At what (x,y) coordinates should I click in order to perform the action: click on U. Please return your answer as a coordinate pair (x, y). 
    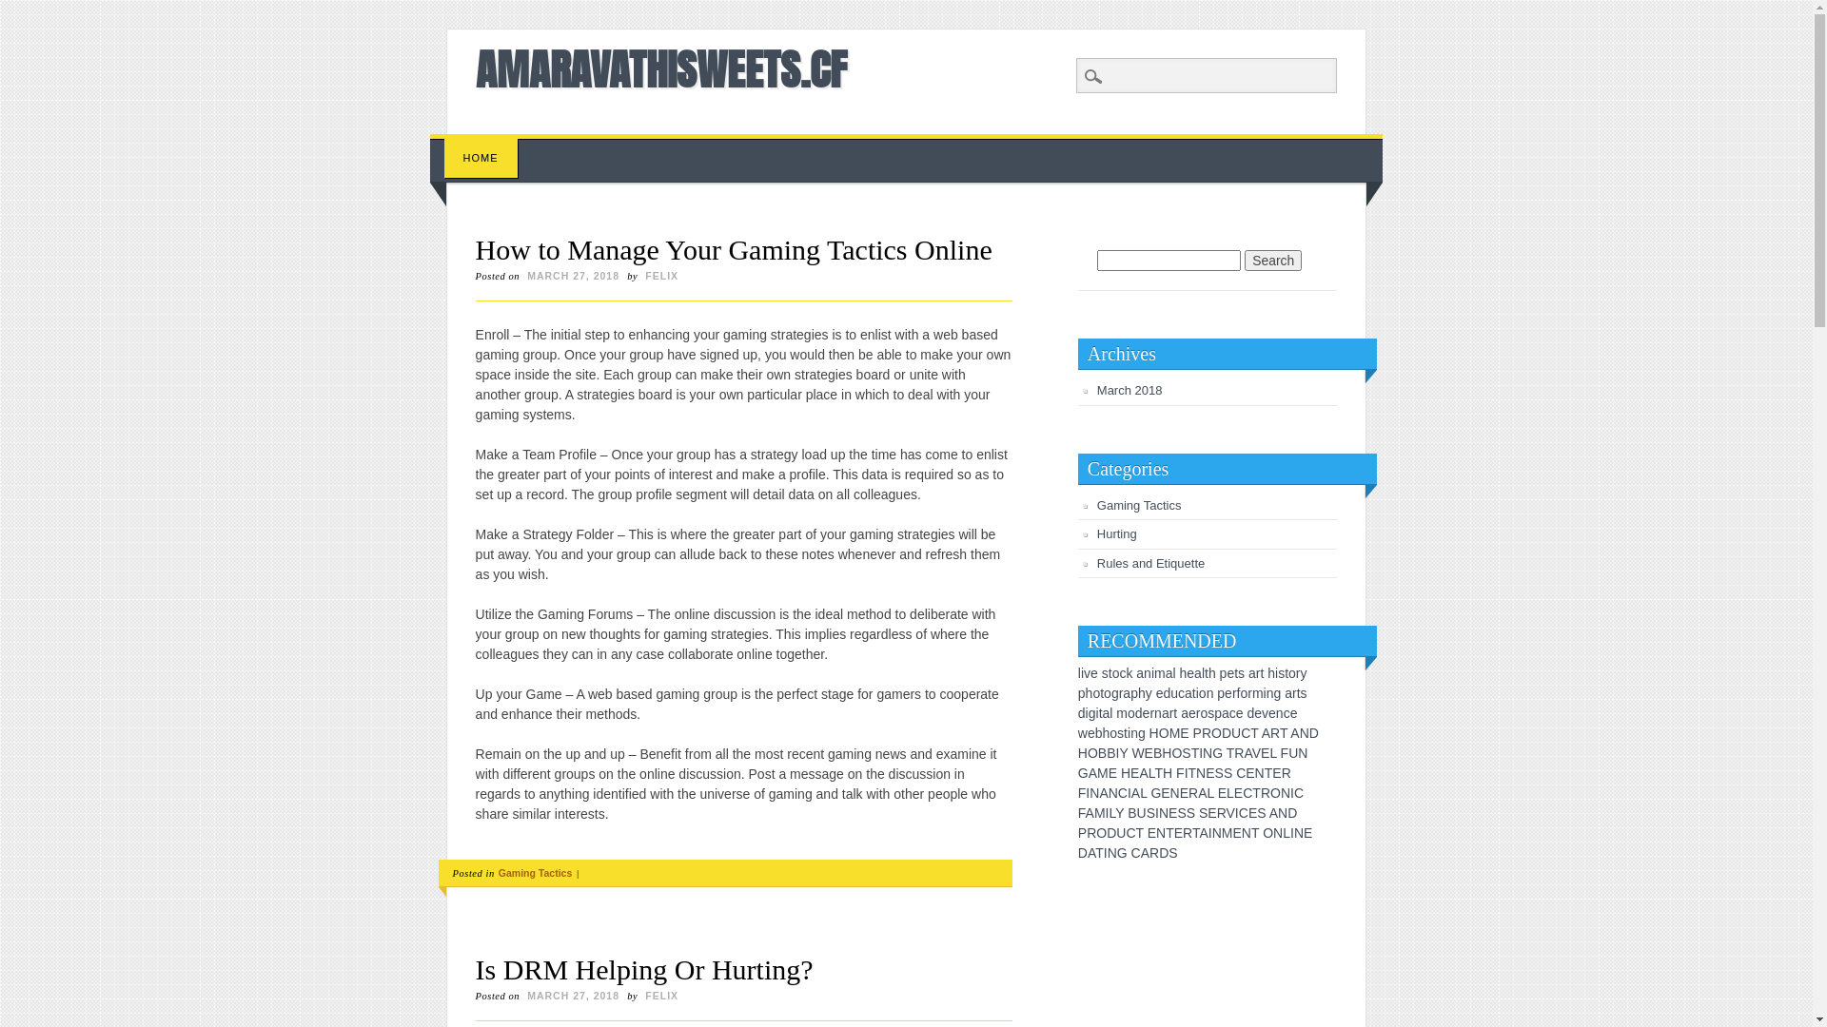
    Looking at the image, I should click on (1142, 813).